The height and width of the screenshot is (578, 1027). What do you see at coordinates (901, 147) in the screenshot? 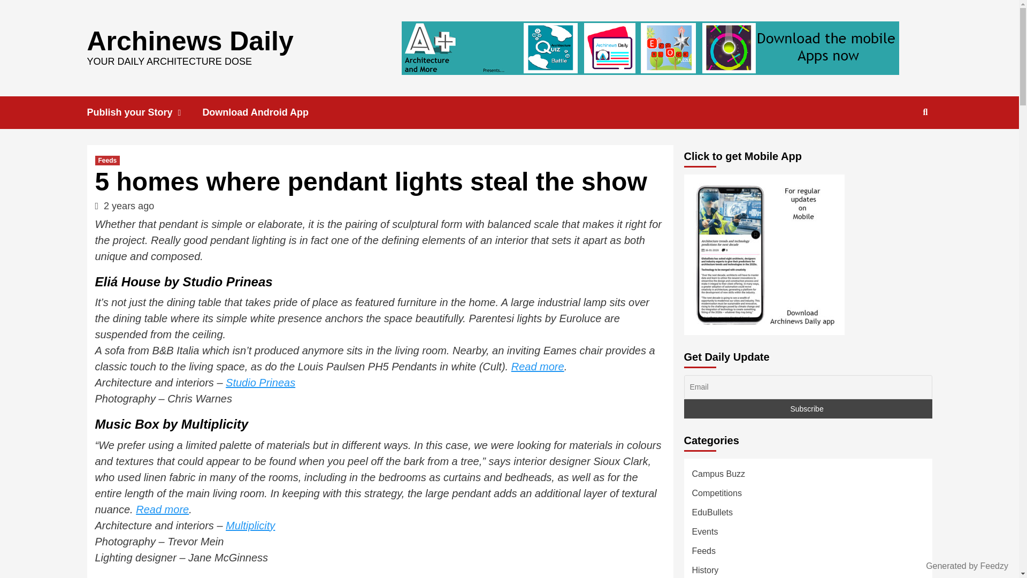
I see `Search` at bounding box center [901, 147].